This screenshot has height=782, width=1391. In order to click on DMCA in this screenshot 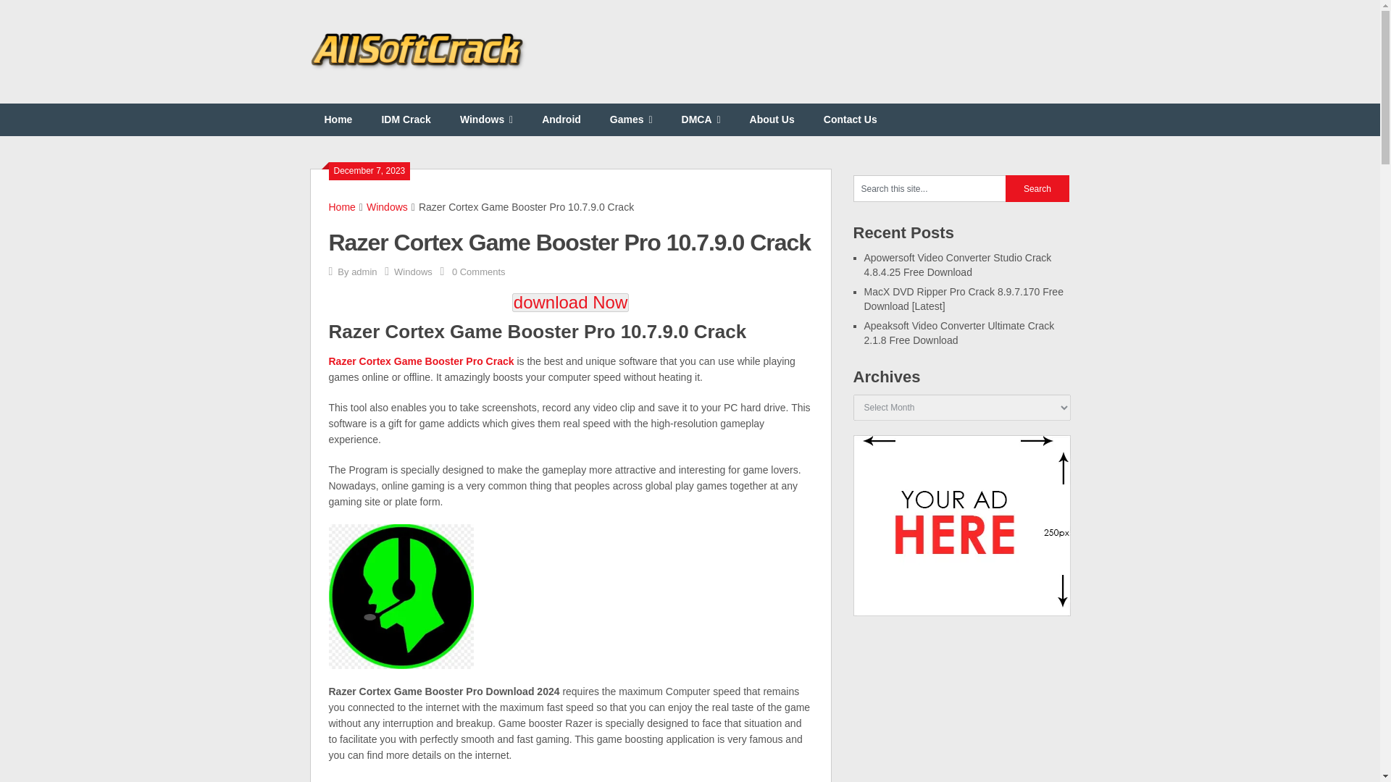, I will do `click(701, 119)`.